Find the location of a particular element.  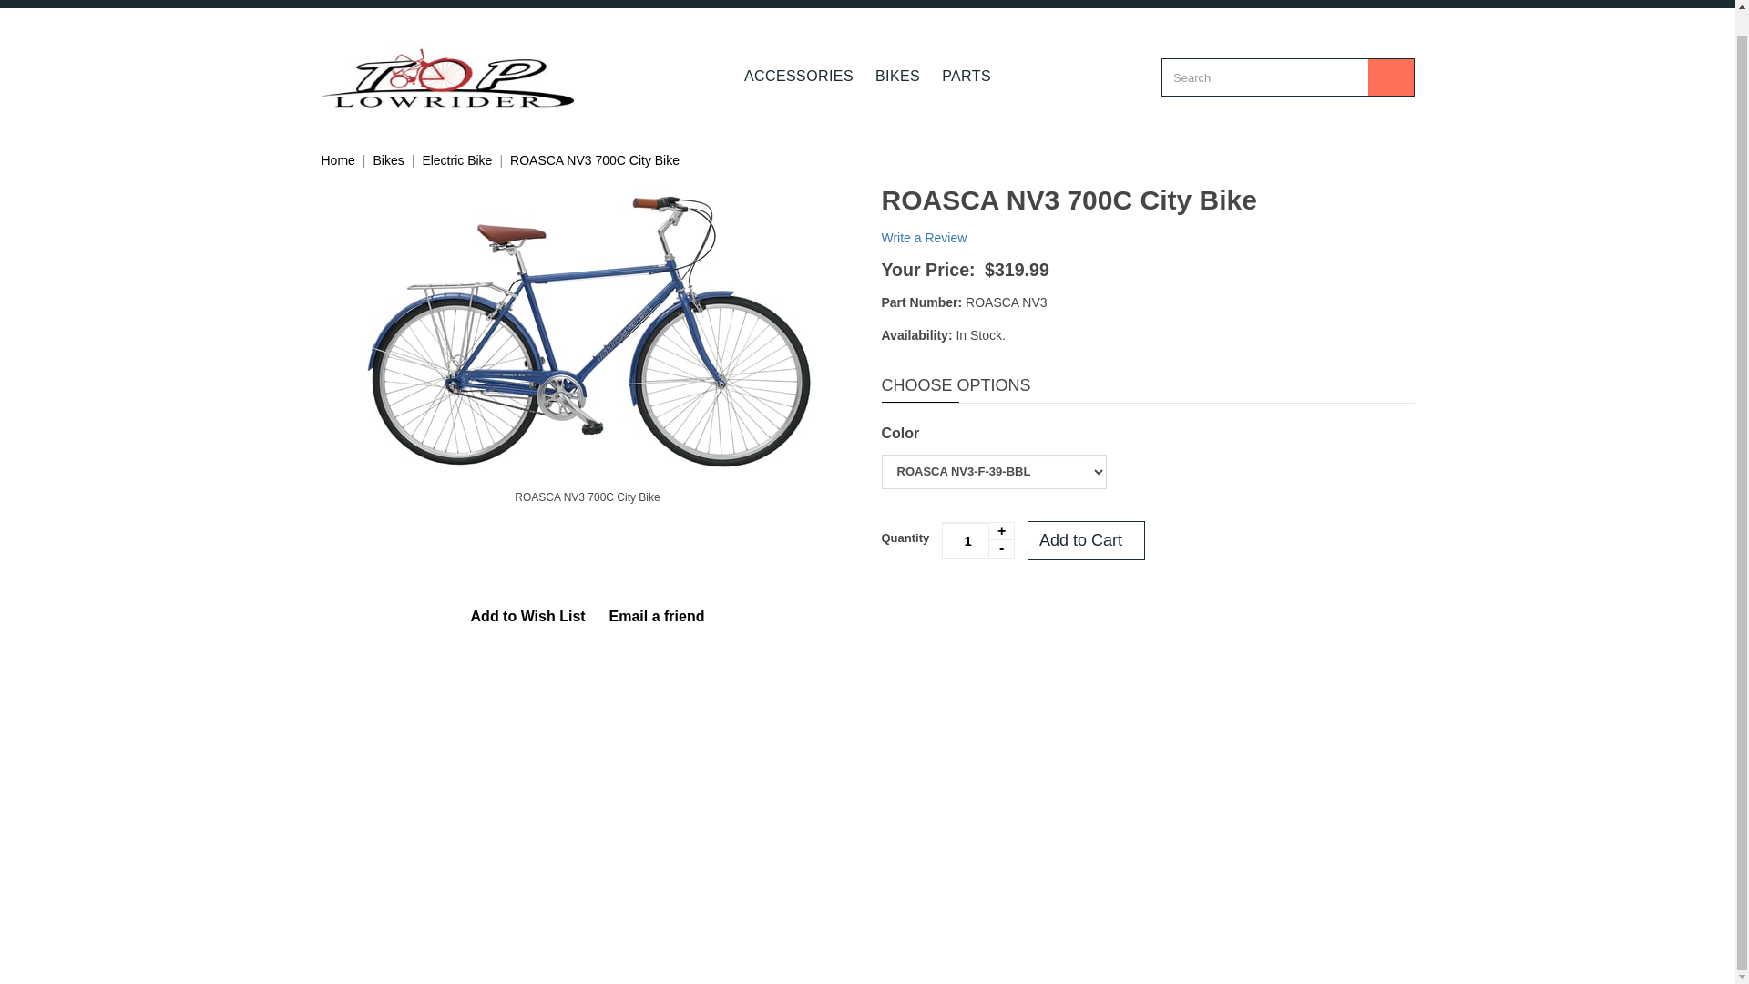

Home is located at coordinates (337, 160).